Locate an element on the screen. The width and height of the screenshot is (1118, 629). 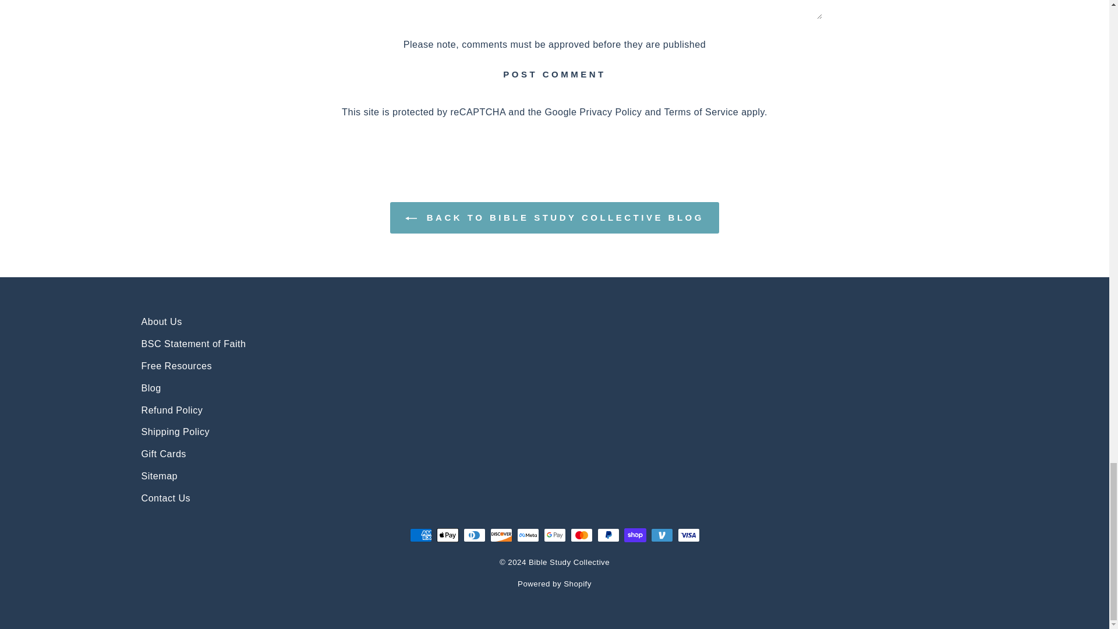
Mastercard is located at coordinates (581, 535).